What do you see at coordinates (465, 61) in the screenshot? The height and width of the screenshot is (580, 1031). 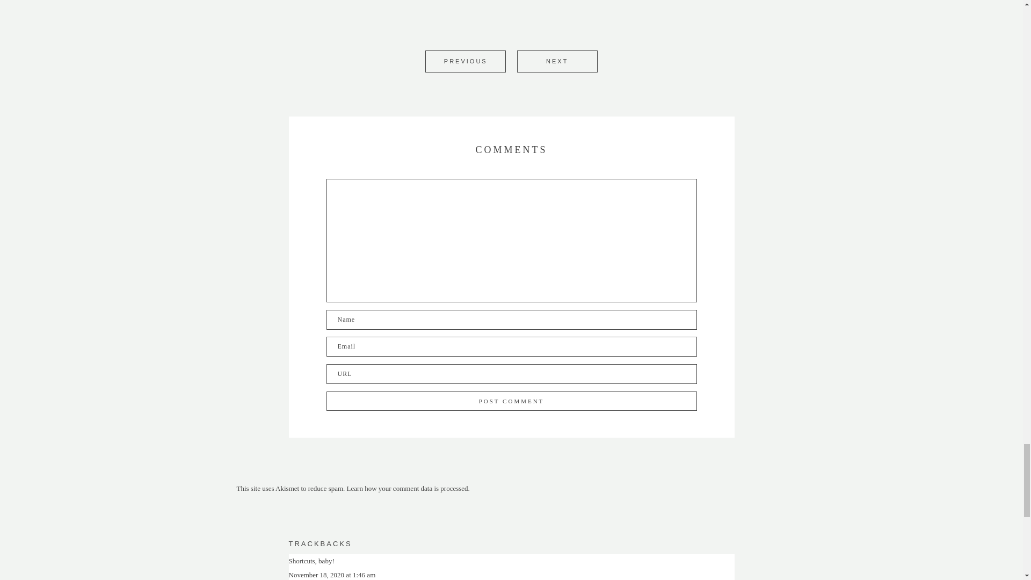 I see `PREVIOUS` at bounding box center [465, 61].